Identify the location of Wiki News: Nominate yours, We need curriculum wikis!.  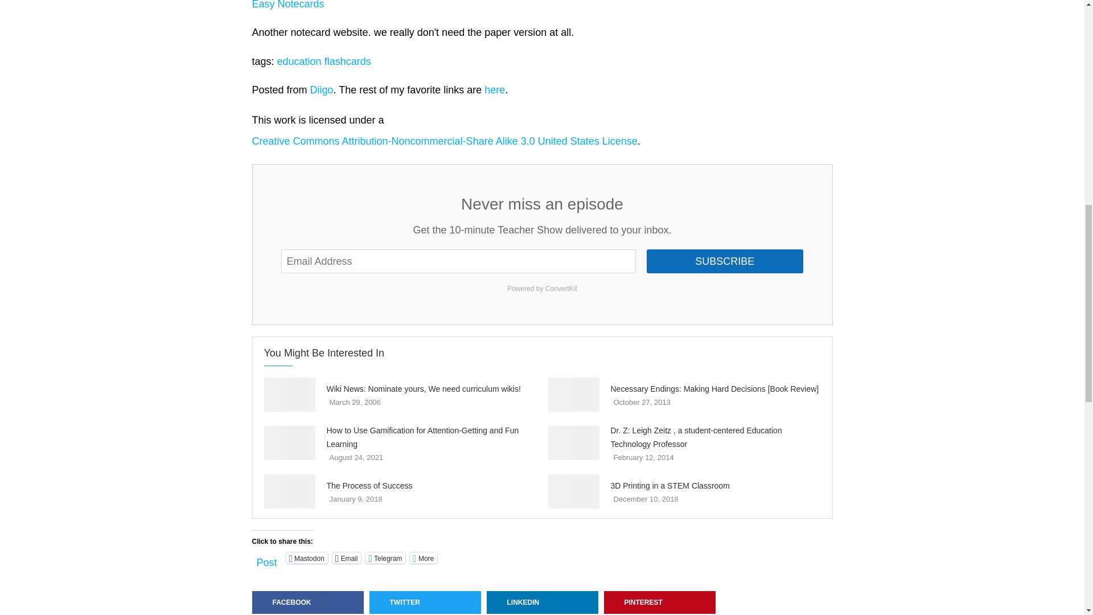
(290, 394).